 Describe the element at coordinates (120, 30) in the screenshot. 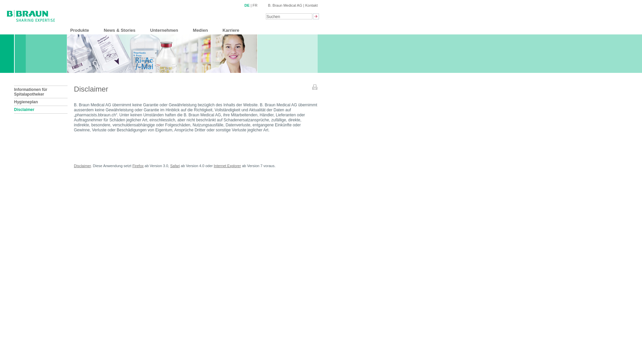

I see `News & Stories` at that location.